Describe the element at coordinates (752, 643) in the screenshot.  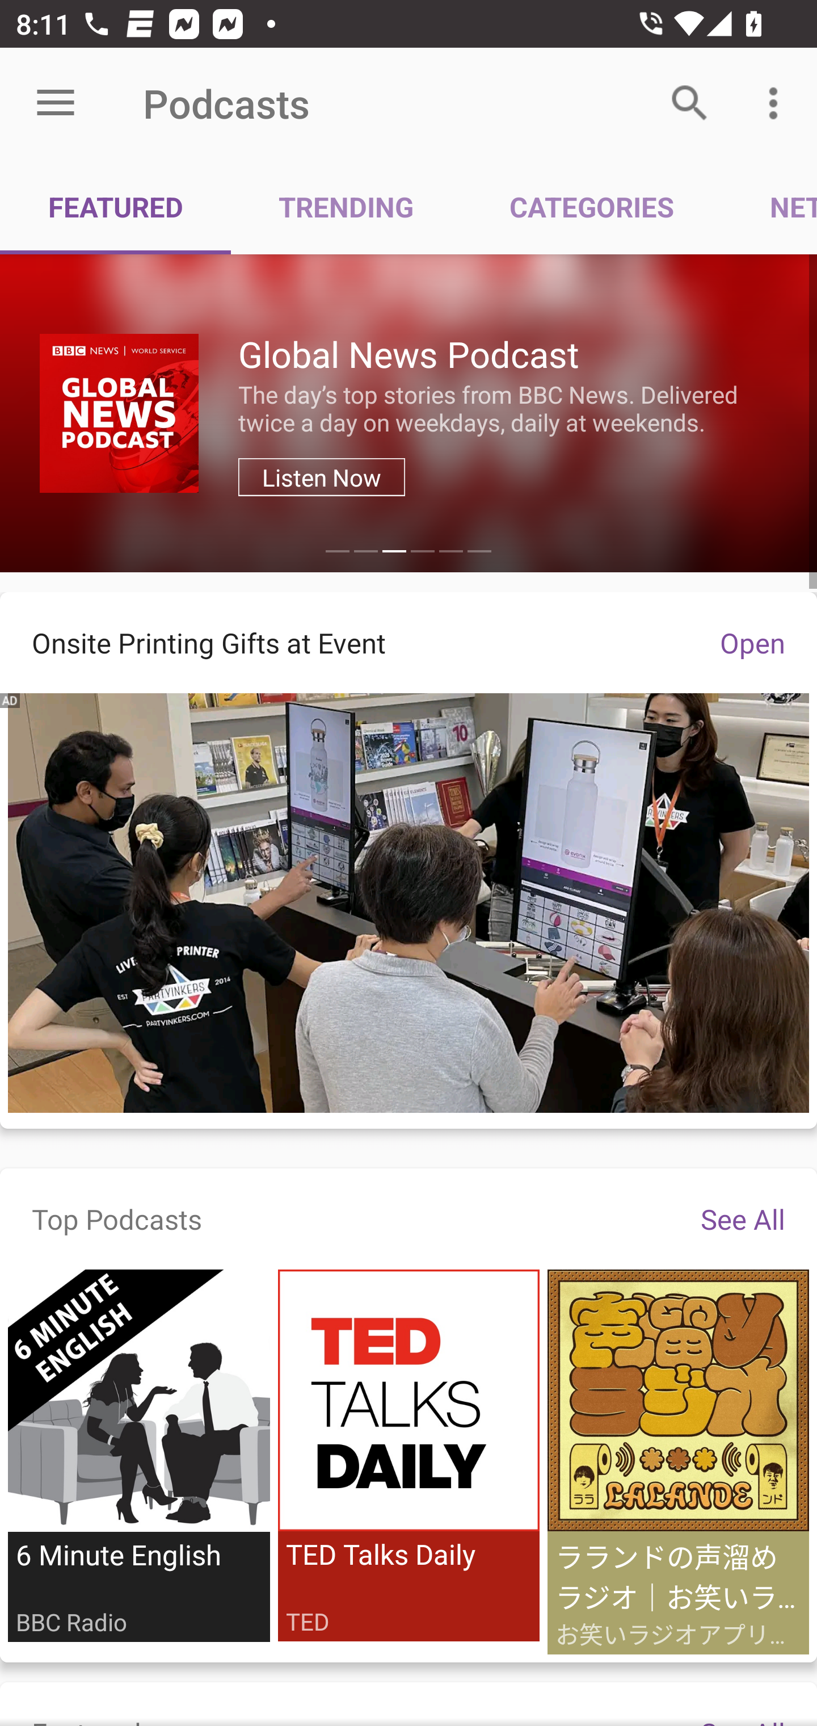
I see `Open` at that location.